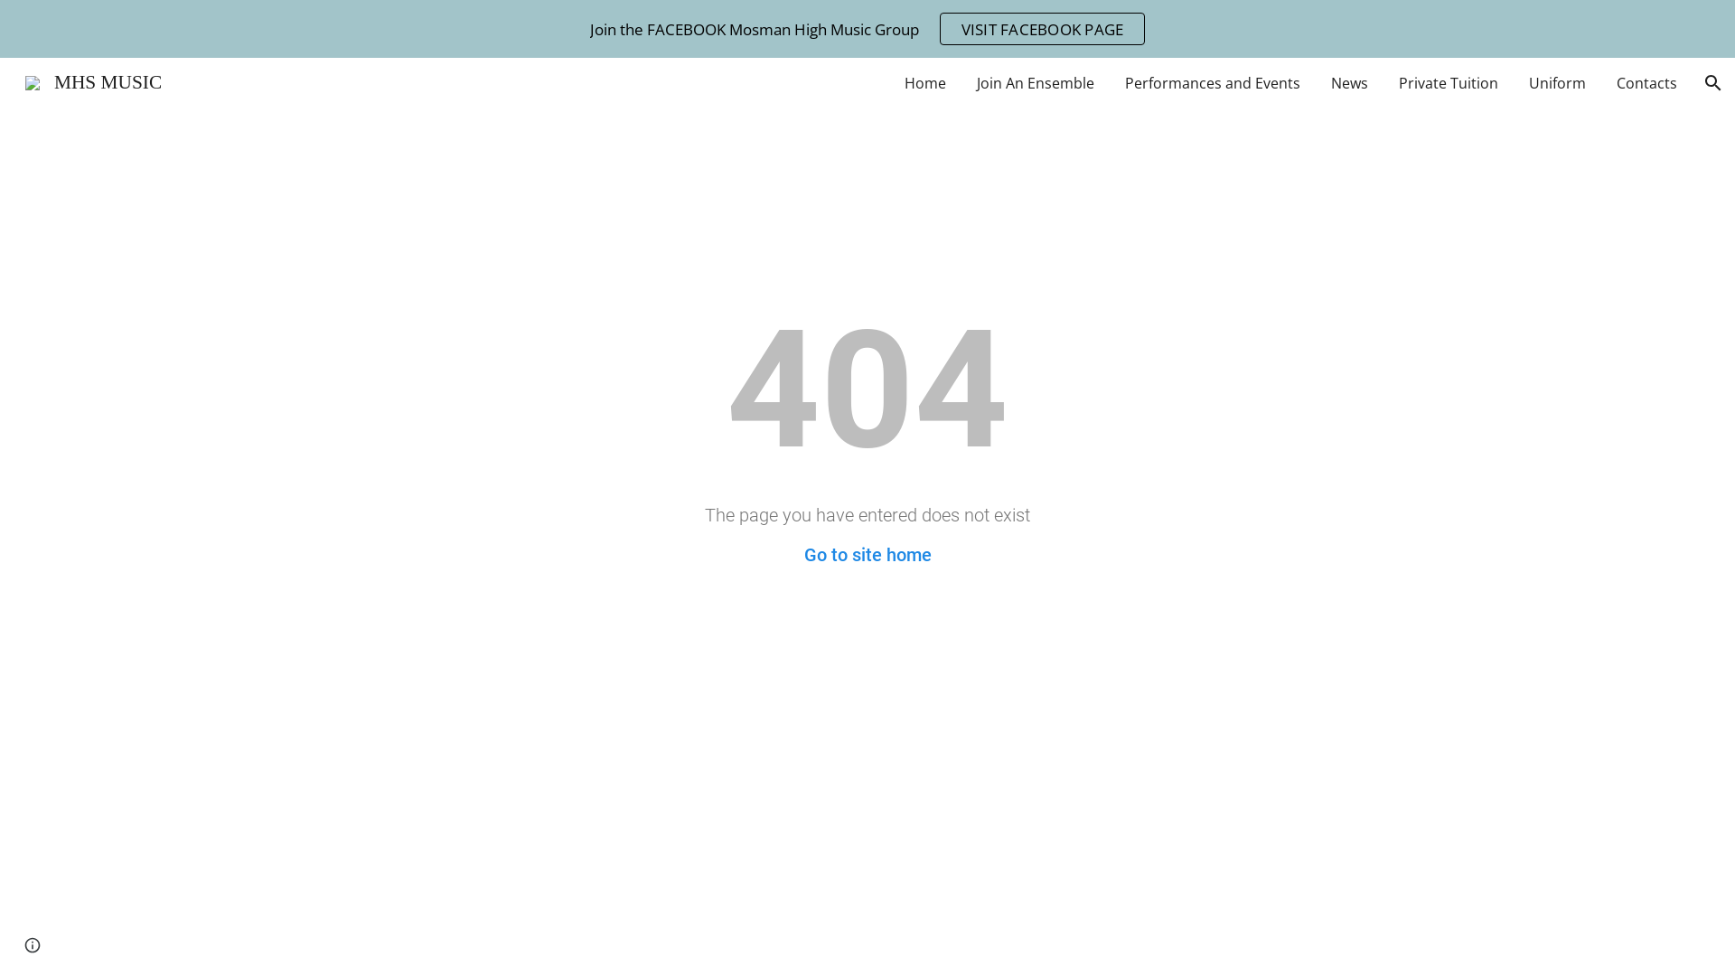 Image resolution: width=1735 pixels, height=976 pixels. Describe the element at coordinates (1350, 83) in the screenshot. I see `News` at that location.